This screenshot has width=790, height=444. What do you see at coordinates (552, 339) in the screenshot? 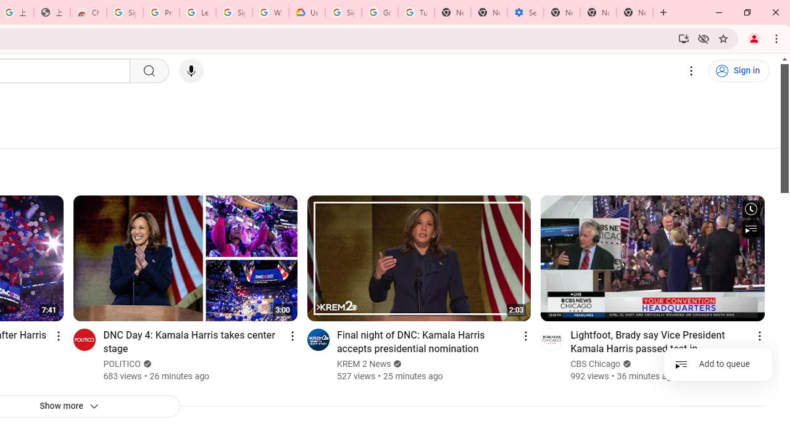
I see `Go to channel` at bounding box center [552, 339].